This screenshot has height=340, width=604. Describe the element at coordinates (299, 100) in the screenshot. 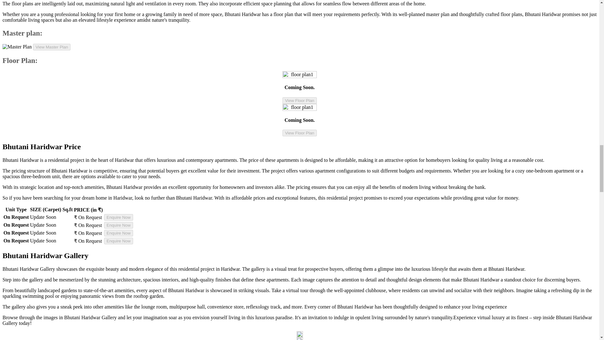

I see `View Floor Plan` at that location.